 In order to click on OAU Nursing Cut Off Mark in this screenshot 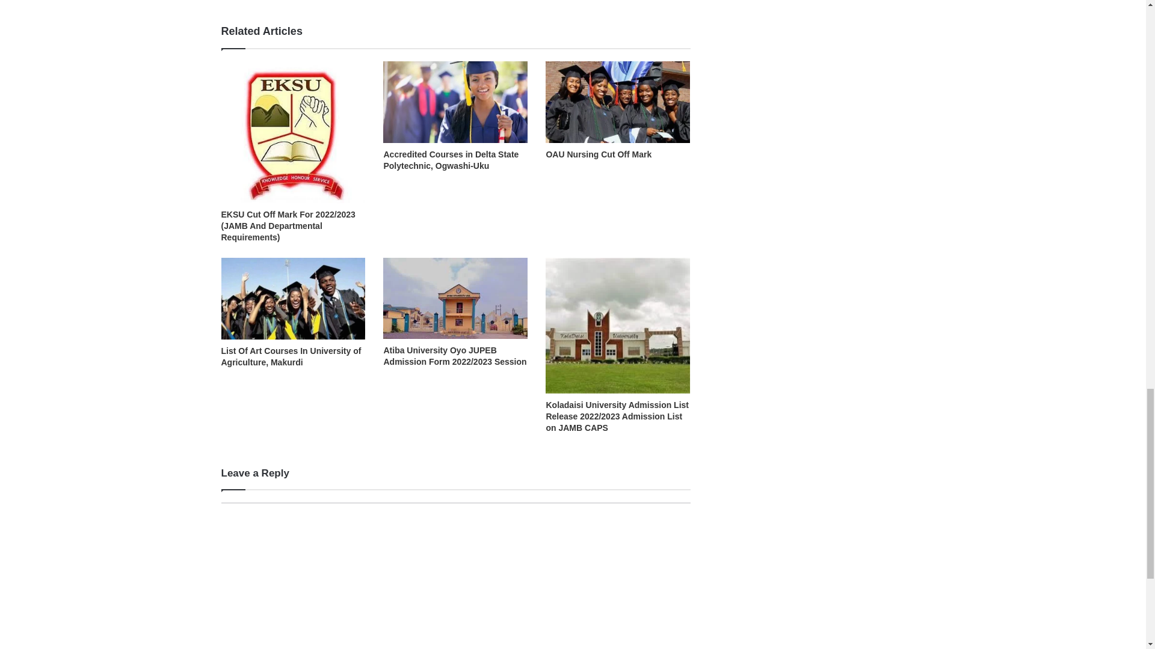, I will do `click(598, 154)`.